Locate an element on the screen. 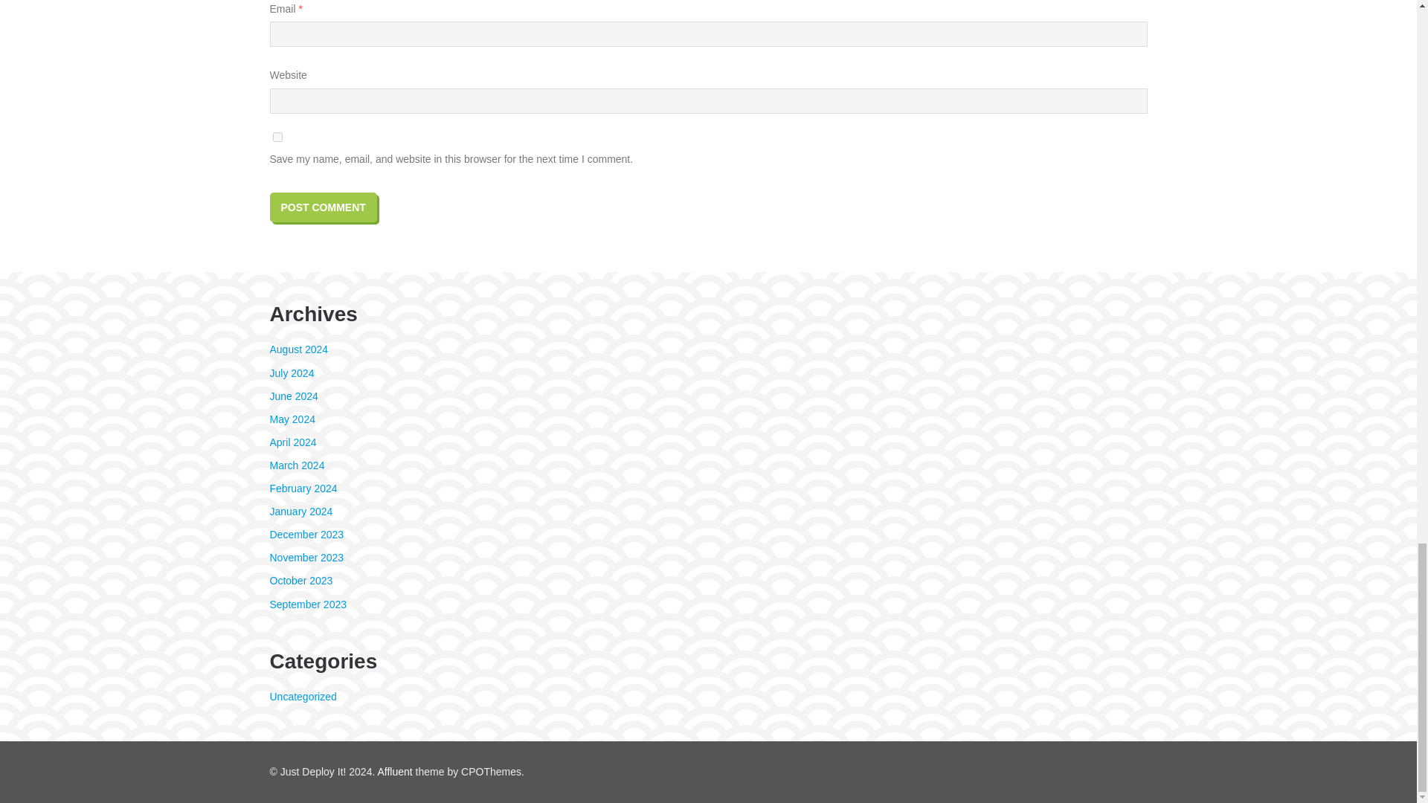 The image size is (1428, 803). Uncategorized is located at coordinates (302, 696).